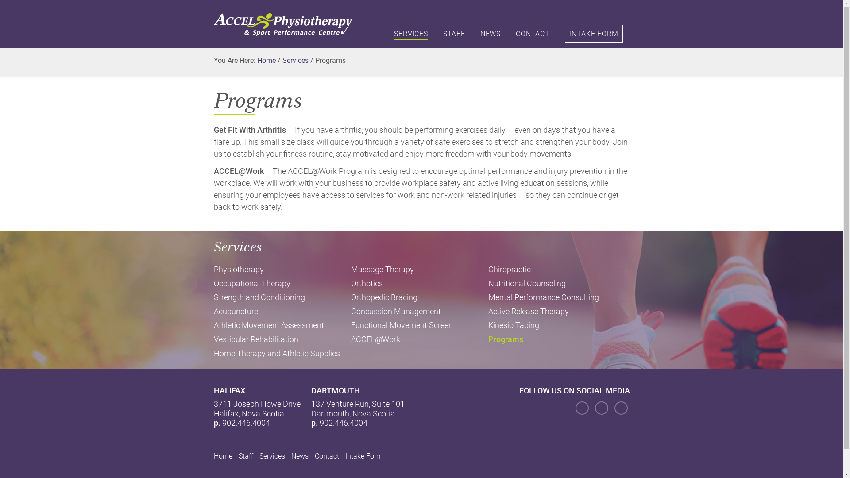  Describe the element at coordinates (594, 34) in the screenshot. I see `INTAKE FORM` at that location.